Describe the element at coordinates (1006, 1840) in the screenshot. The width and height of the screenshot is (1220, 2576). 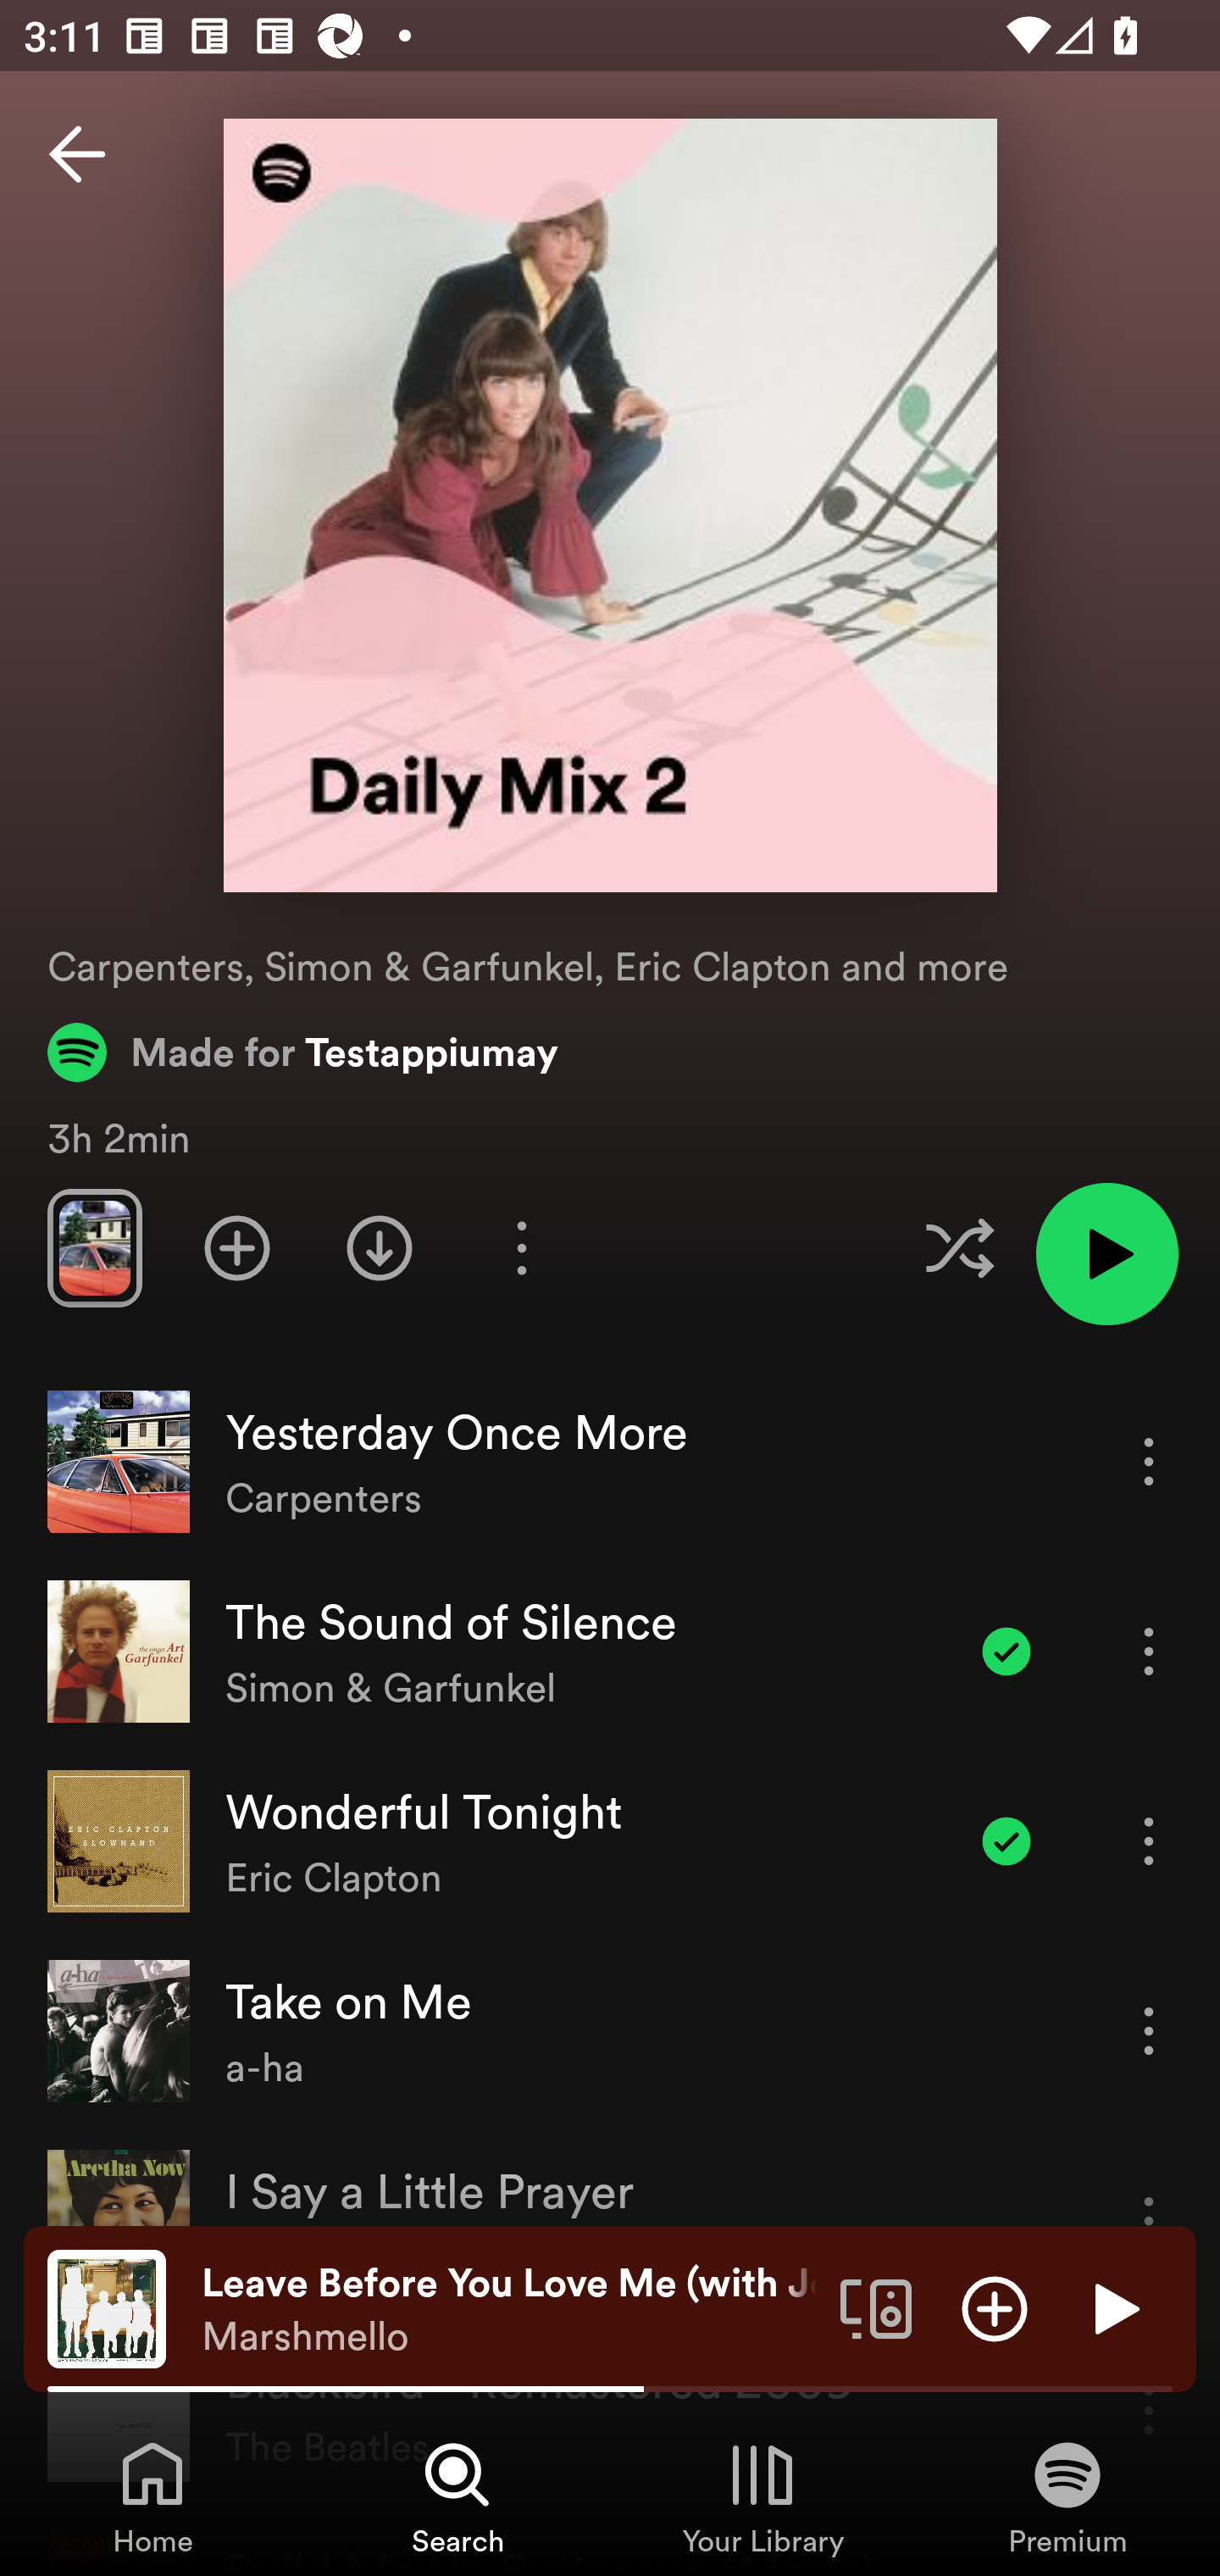
I see `Item added` at that location.